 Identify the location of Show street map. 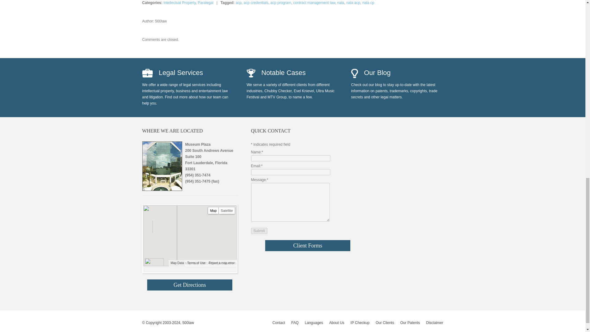
(213, 210).